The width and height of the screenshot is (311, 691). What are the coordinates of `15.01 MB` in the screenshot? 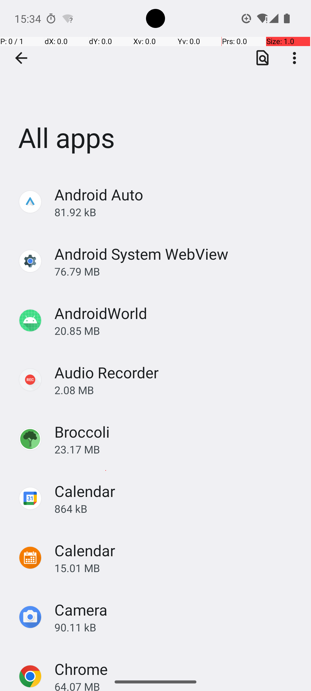 It's located at (177, 568).